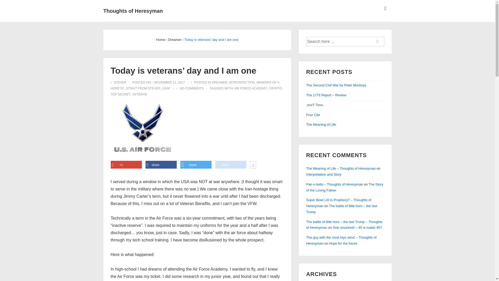 The image size is (499, 281). Describe the element at coordinates (195, 85) in the screenshot. I see `MEMOIRS OF A HERETIC` at that location.